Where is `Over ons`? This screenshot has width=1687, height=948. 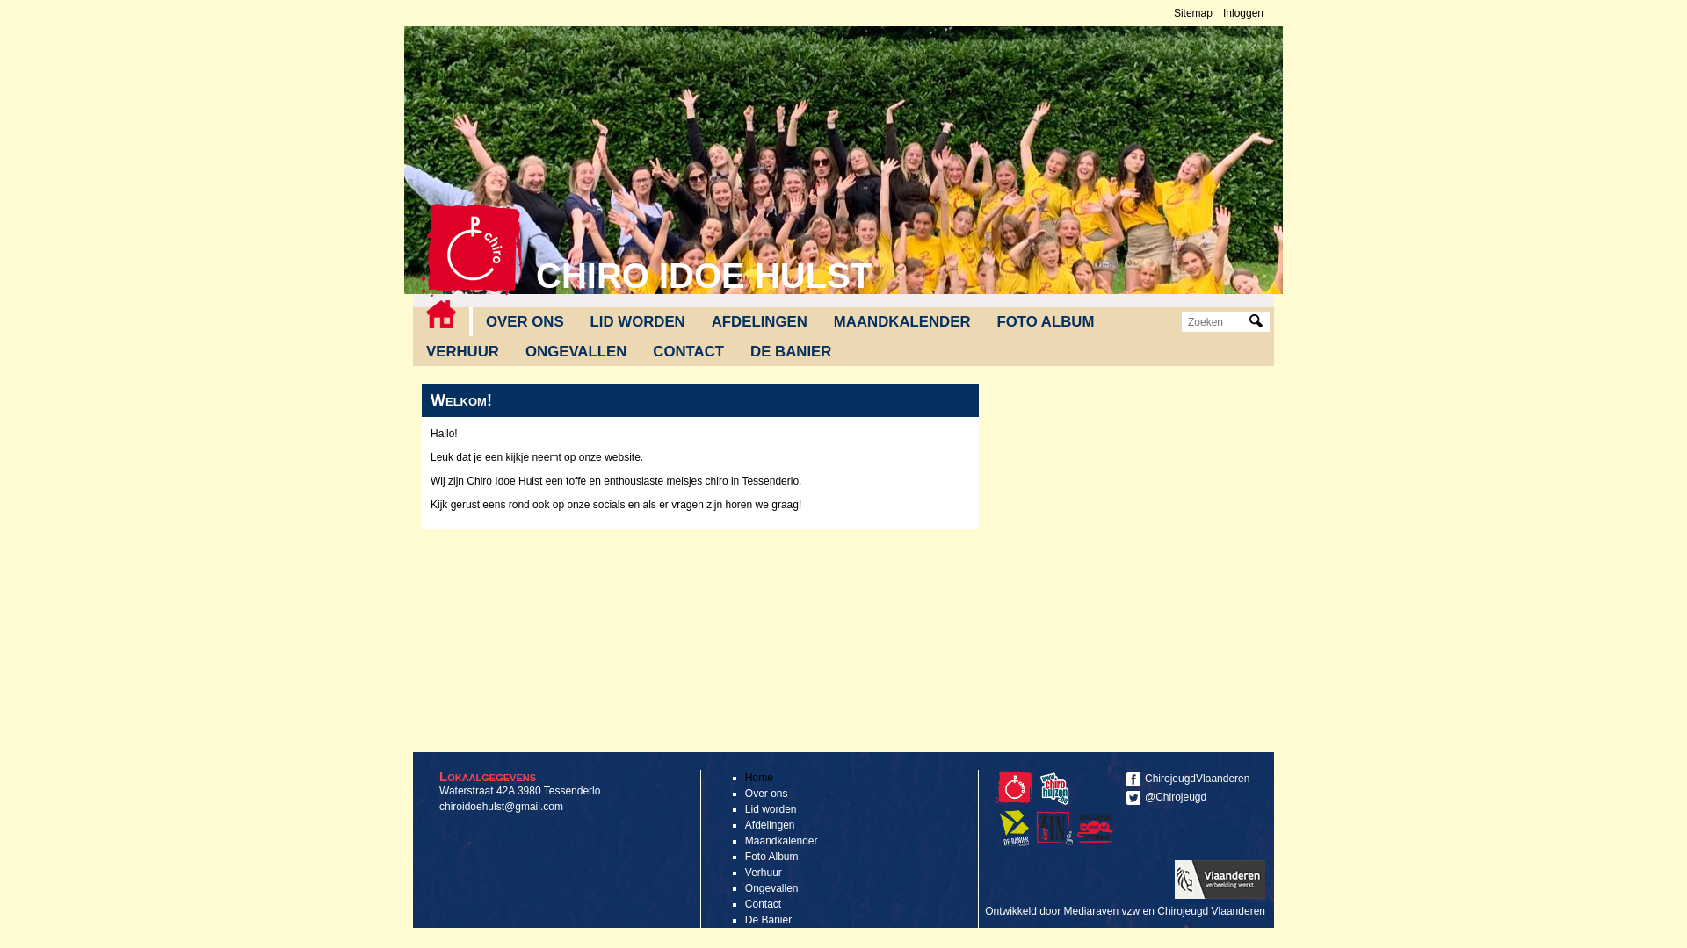
Over ons is located at coordinates (766, 794).